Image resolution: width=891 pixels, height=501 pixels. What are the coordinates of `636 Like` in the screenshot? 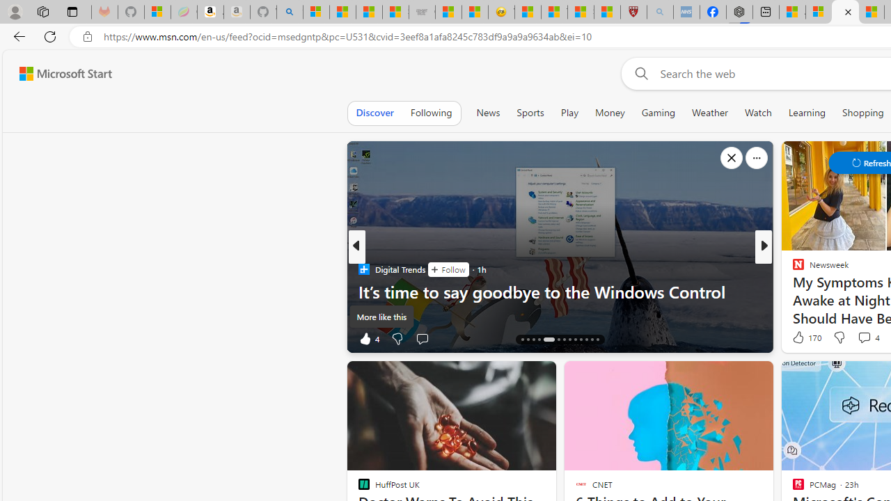 It's located at (802, 338).